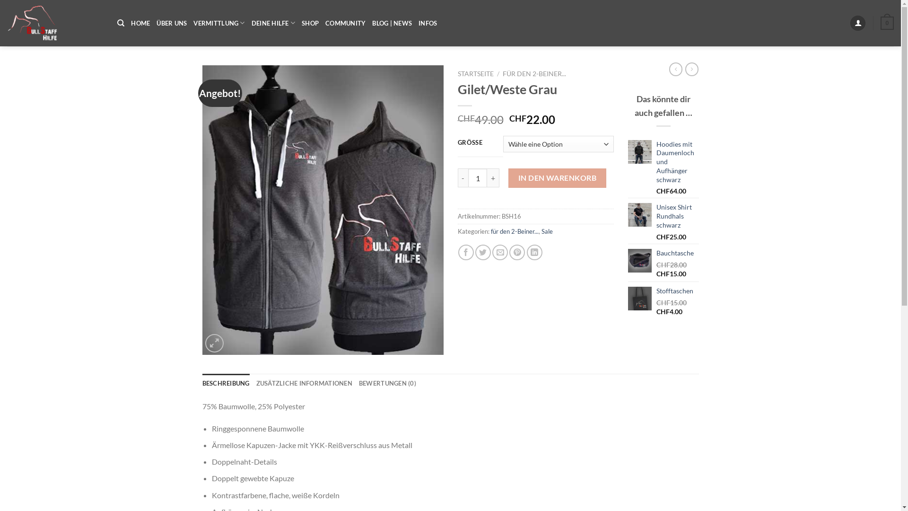 The image size is (908, 511). I want to click on BESCHREIBUNG, so click(226, 383).